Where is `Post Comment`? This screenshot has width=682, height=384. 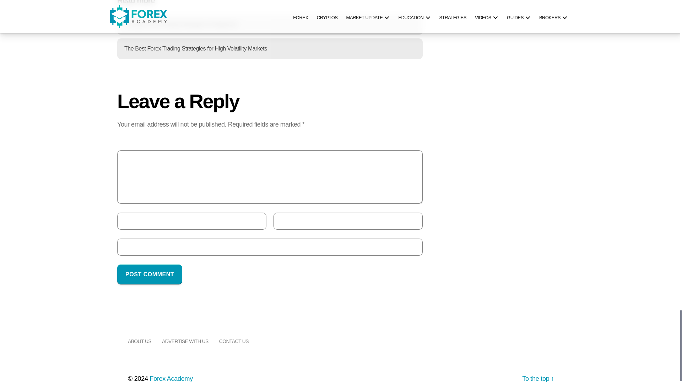
Post Comment is located at coordinates (150, 274).